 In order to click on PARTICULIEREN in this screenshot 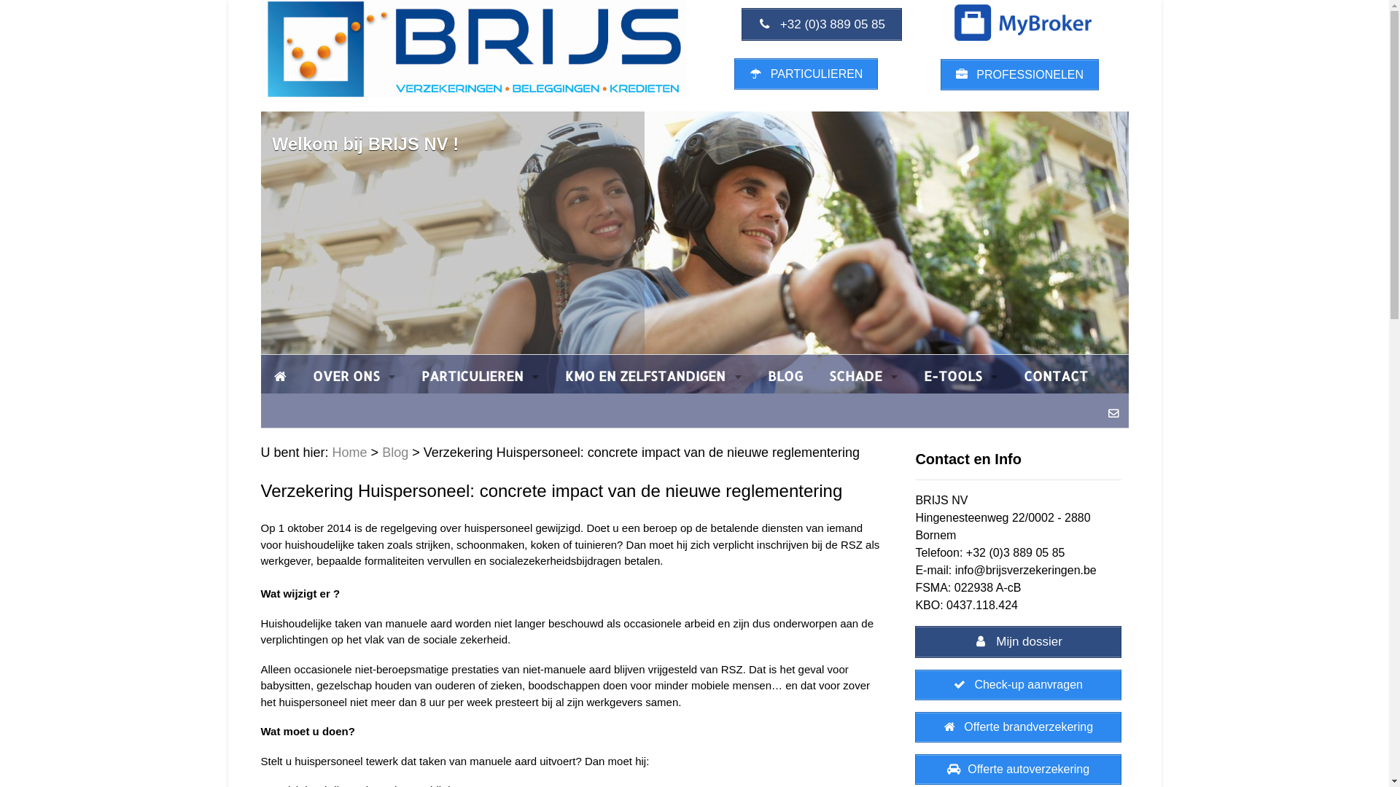, I will do `click(480, 376)`.